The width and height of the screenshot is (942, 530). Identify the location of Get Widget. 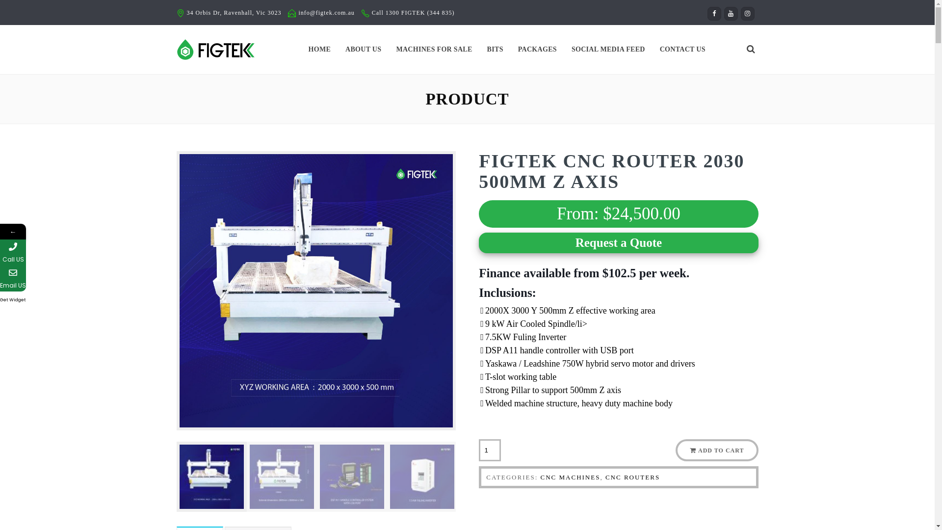
(13, 300).